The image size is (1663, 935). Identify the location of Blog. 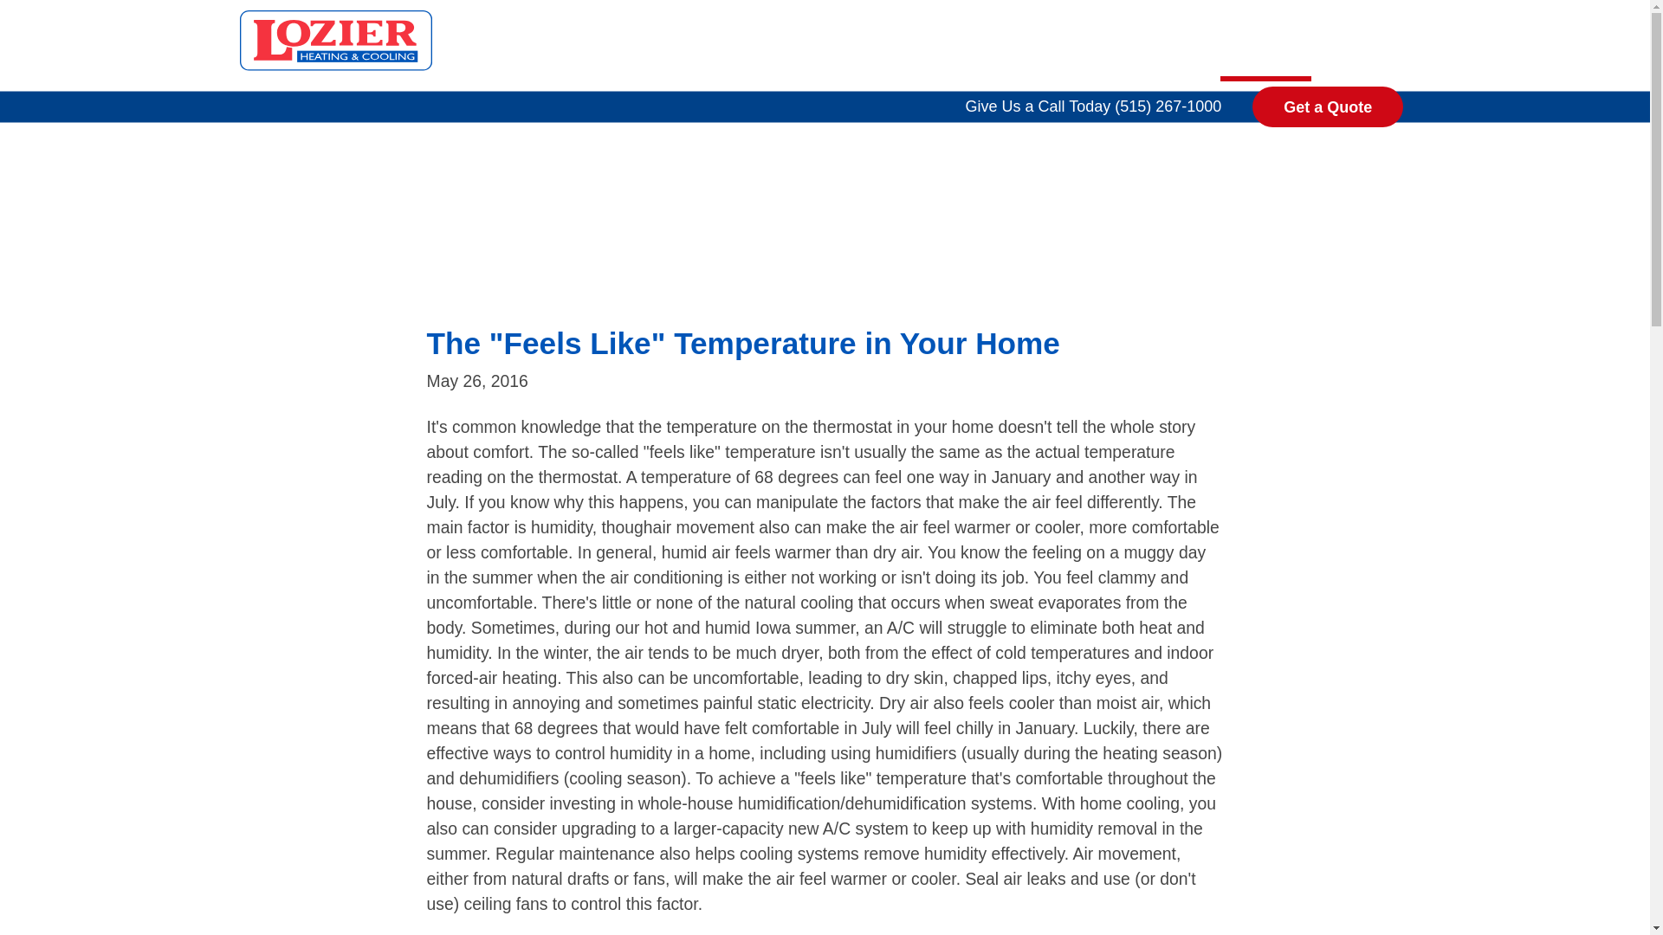
(1266, 47).